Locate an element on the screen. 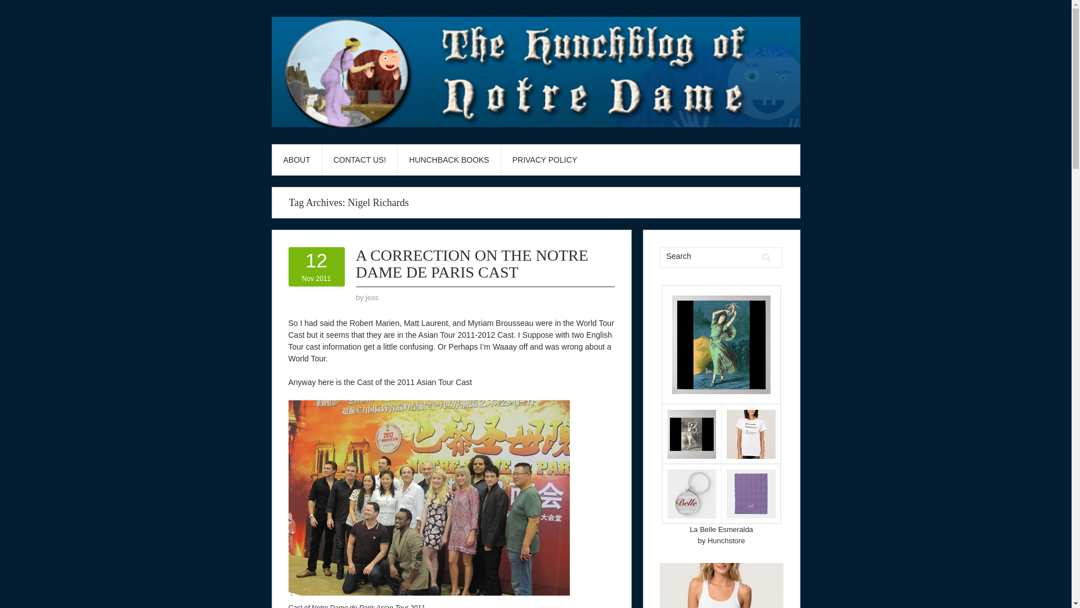  Search is located at coordinates (708, 256).